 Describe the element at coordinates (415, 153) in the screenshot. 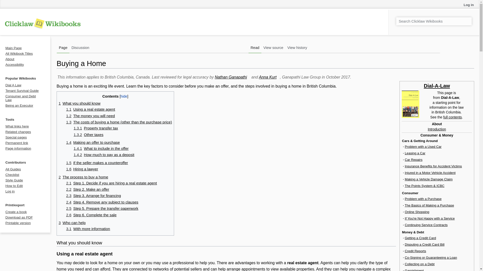

I see `Leasing a Car` at that location.